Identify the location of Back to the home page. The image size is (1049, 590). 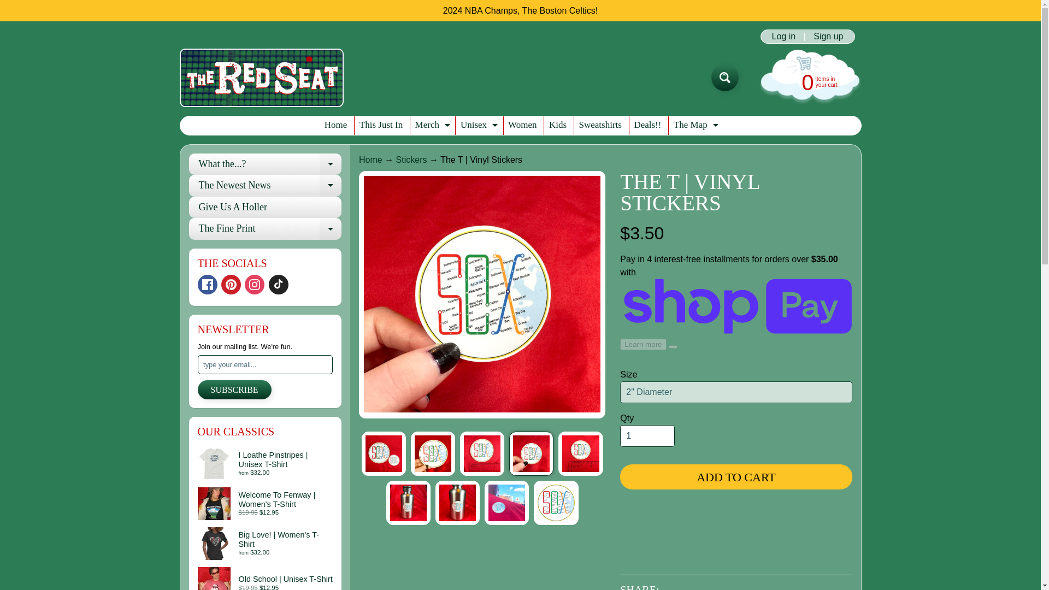
(261, 78).